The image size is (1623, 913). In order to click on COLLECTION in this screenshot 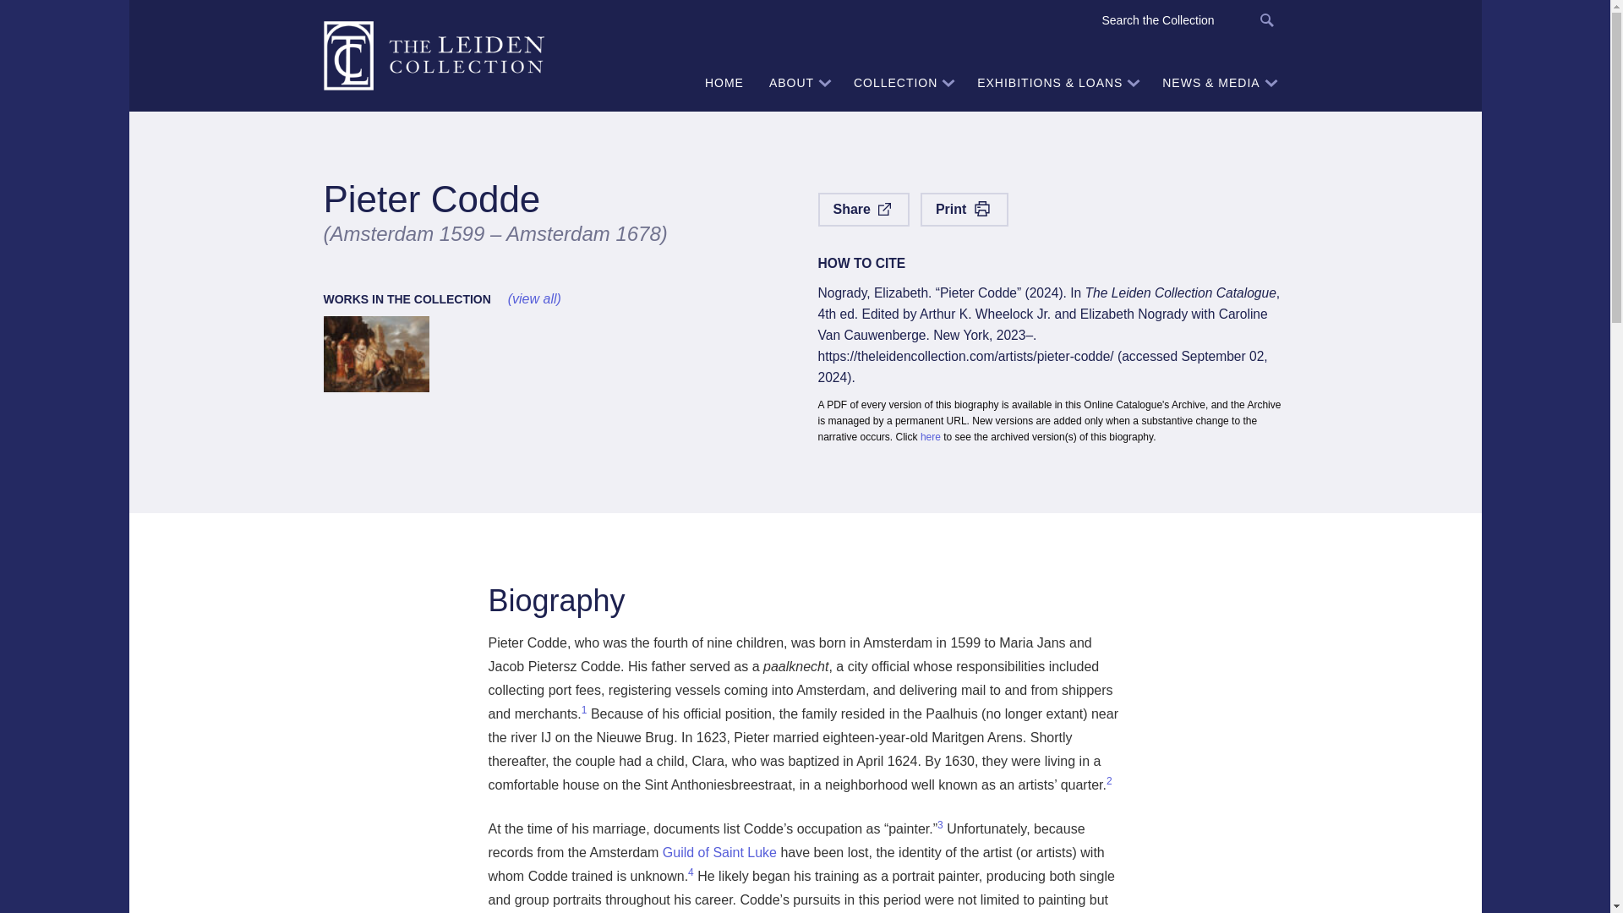, I will do `click(902, 82)`.